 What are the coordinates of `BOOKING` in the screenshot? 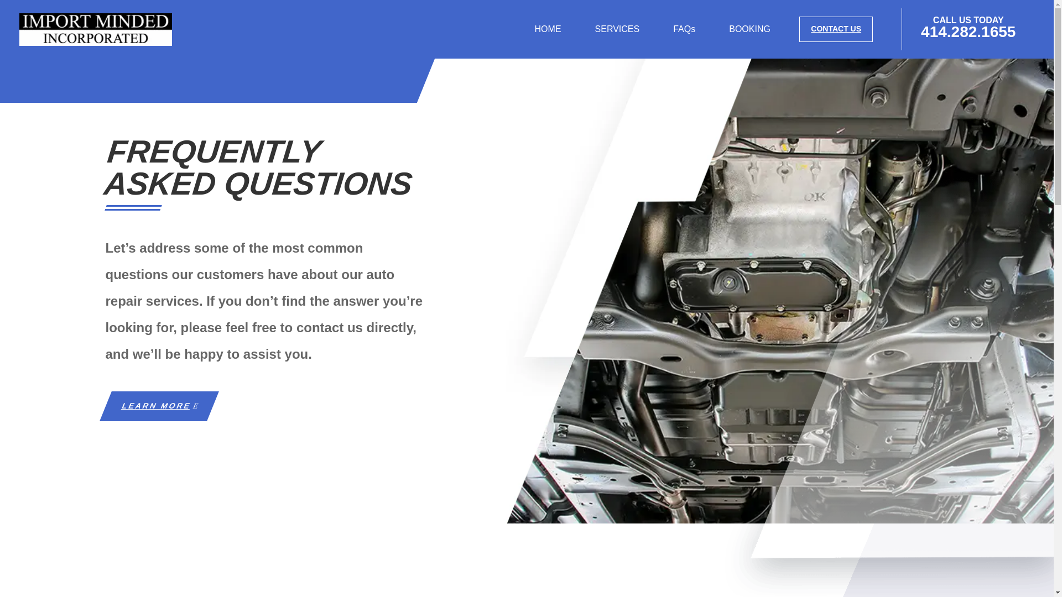 It's located at (749, 29).